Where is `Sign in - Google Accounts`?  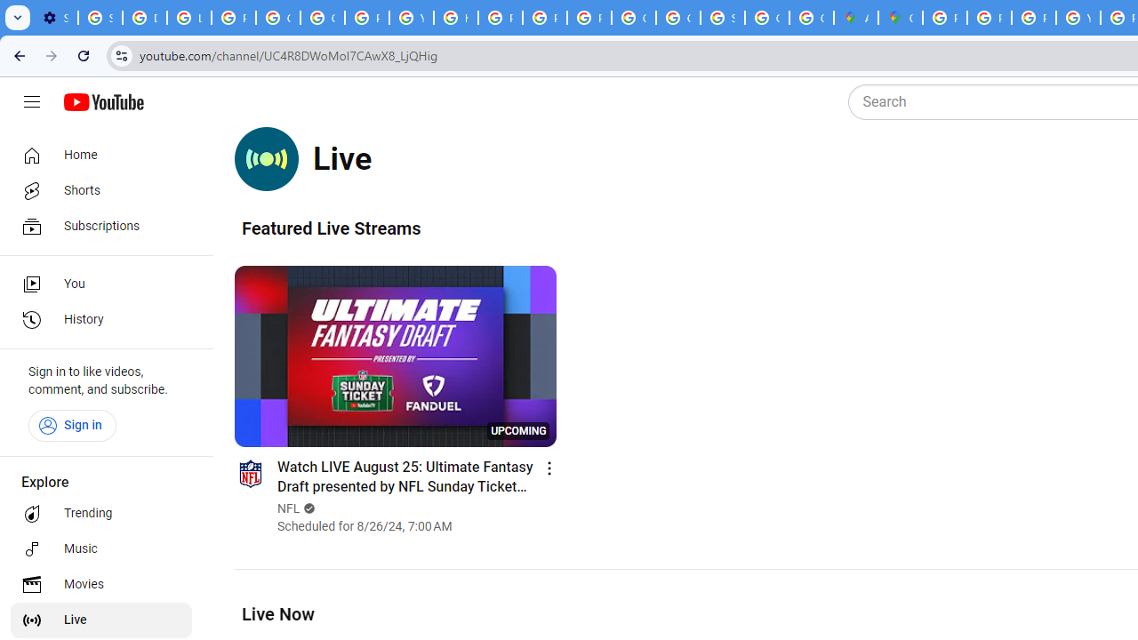
Sign in - Google Accounts is located at coordinates (100, 18).